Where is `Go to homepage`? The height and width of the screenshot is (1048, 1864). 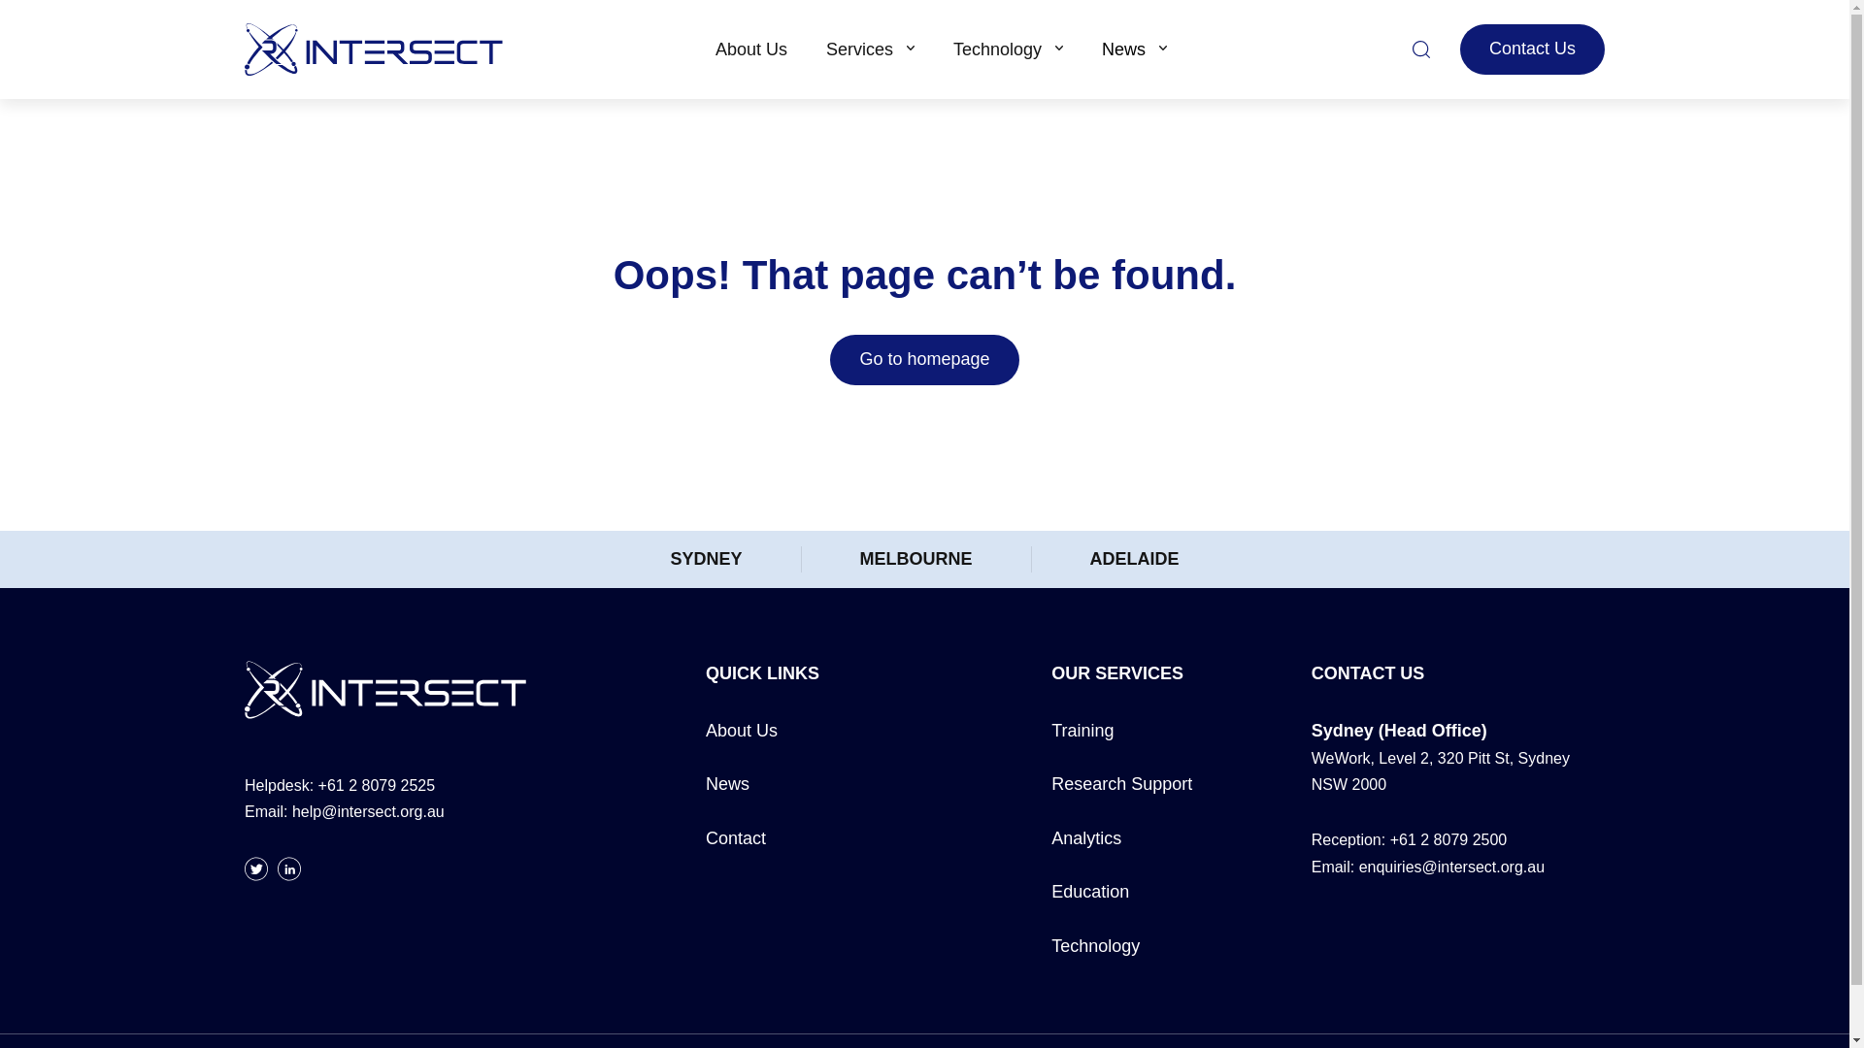
Go to homepage is located at coordinates (923, 359).